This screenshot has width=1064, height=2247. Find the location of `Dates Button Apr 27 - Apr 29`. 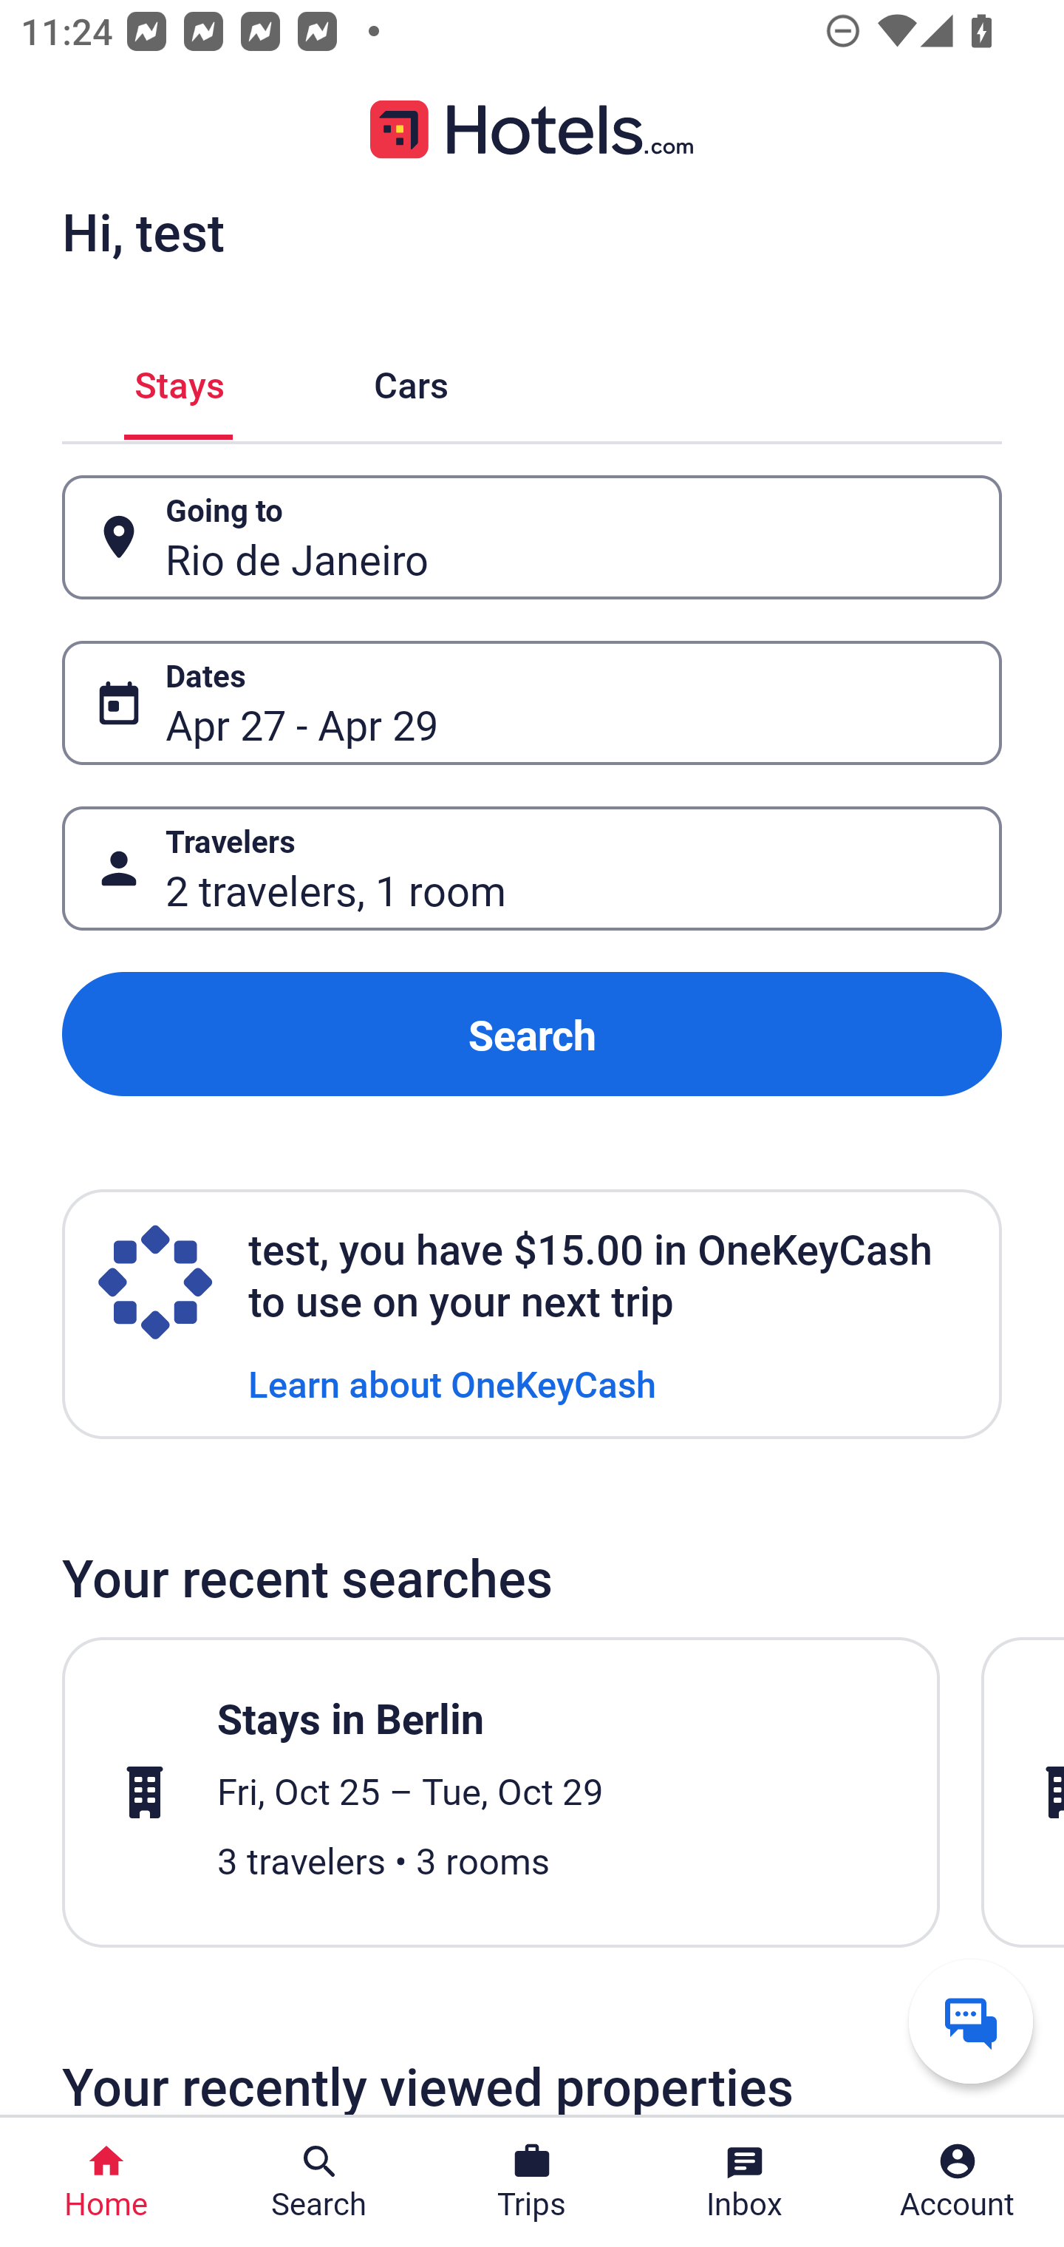

Dates Button Apr 27 - Apr 29 is located at coordinates (532, 702).